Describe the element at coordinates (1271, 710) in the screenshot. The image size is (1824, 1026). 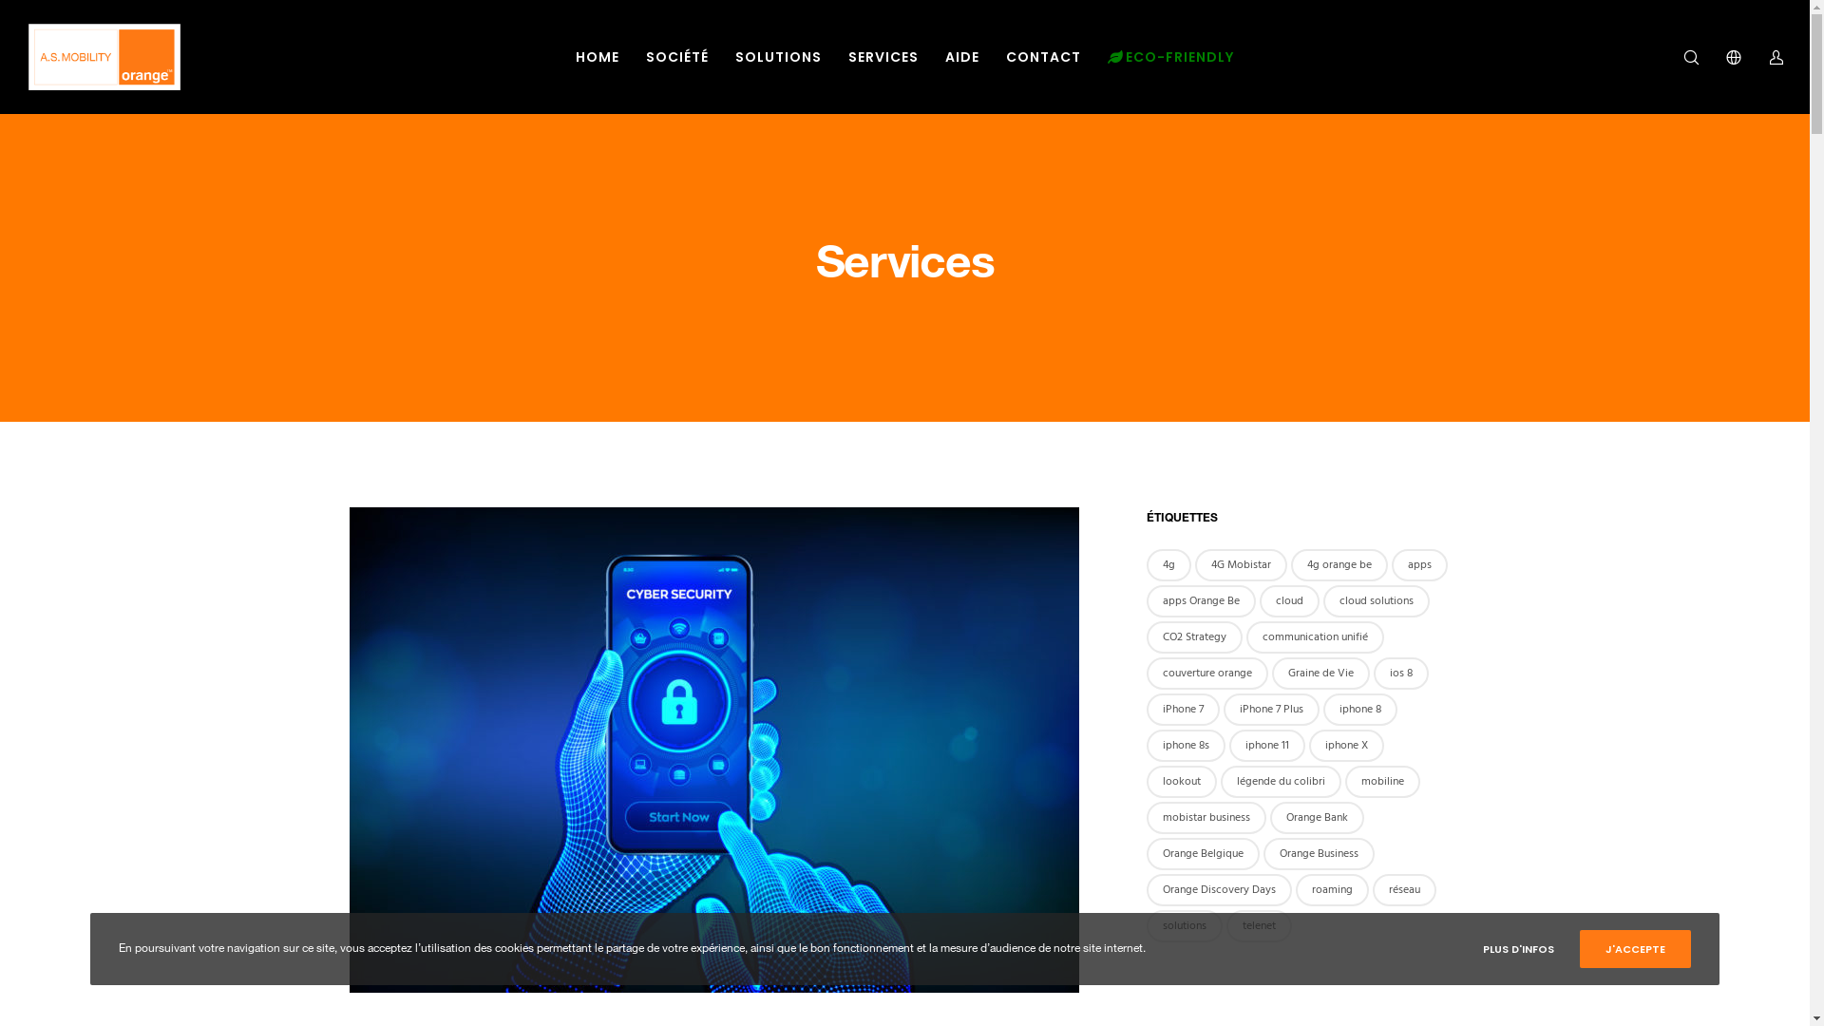
I see `iPhone 7 Plus` at that location.